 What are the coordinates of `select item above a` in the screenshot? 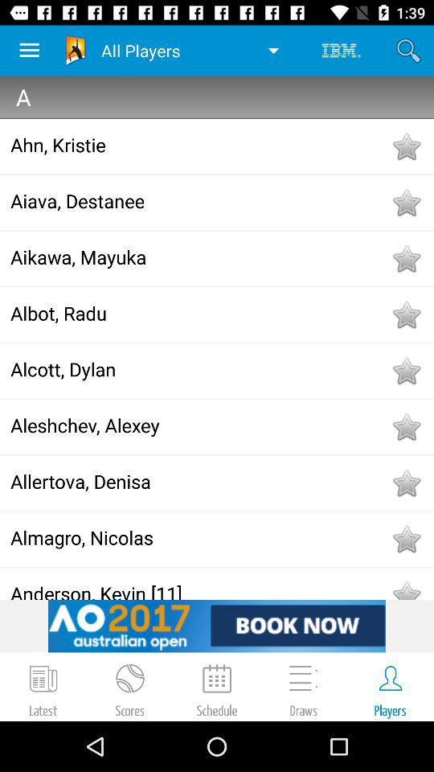 It's located at (408, 50).